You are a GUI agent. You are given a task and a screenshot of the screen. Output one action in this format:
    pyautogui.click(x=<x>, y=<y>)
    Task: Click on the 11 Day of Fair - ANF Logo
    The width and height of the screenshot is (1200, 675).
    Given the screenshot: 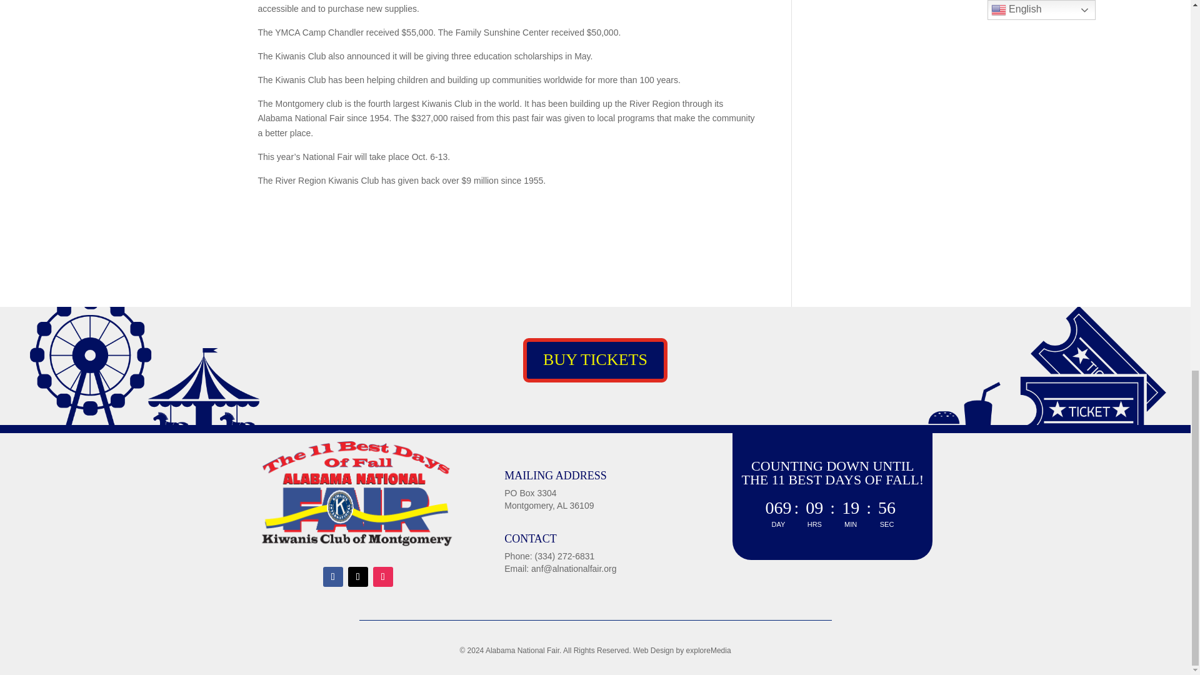 What is the action you would take?
    pyautogui.click(x=357, y=494)
    